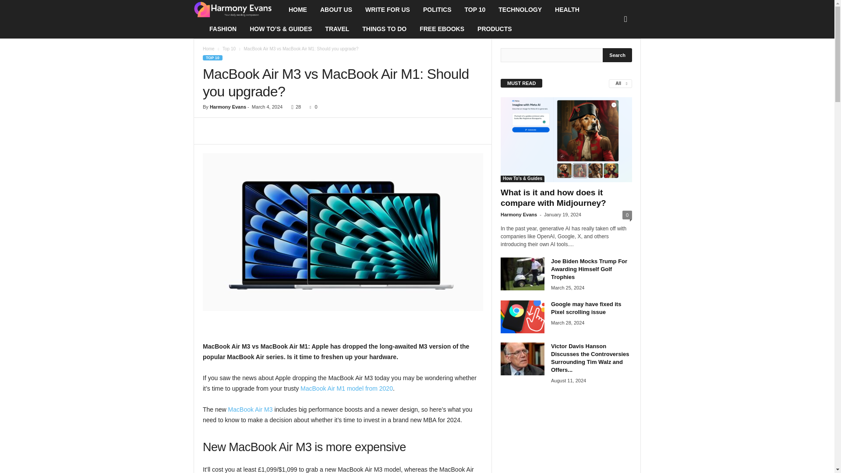 This screenshot has height=473, width=841. What do you see at coordinates (343, 232) in the screenshot?
I see `Apple-MacBook-Air-2-up-front-240304-scaled.jpg` at bounding box center [343, 232].